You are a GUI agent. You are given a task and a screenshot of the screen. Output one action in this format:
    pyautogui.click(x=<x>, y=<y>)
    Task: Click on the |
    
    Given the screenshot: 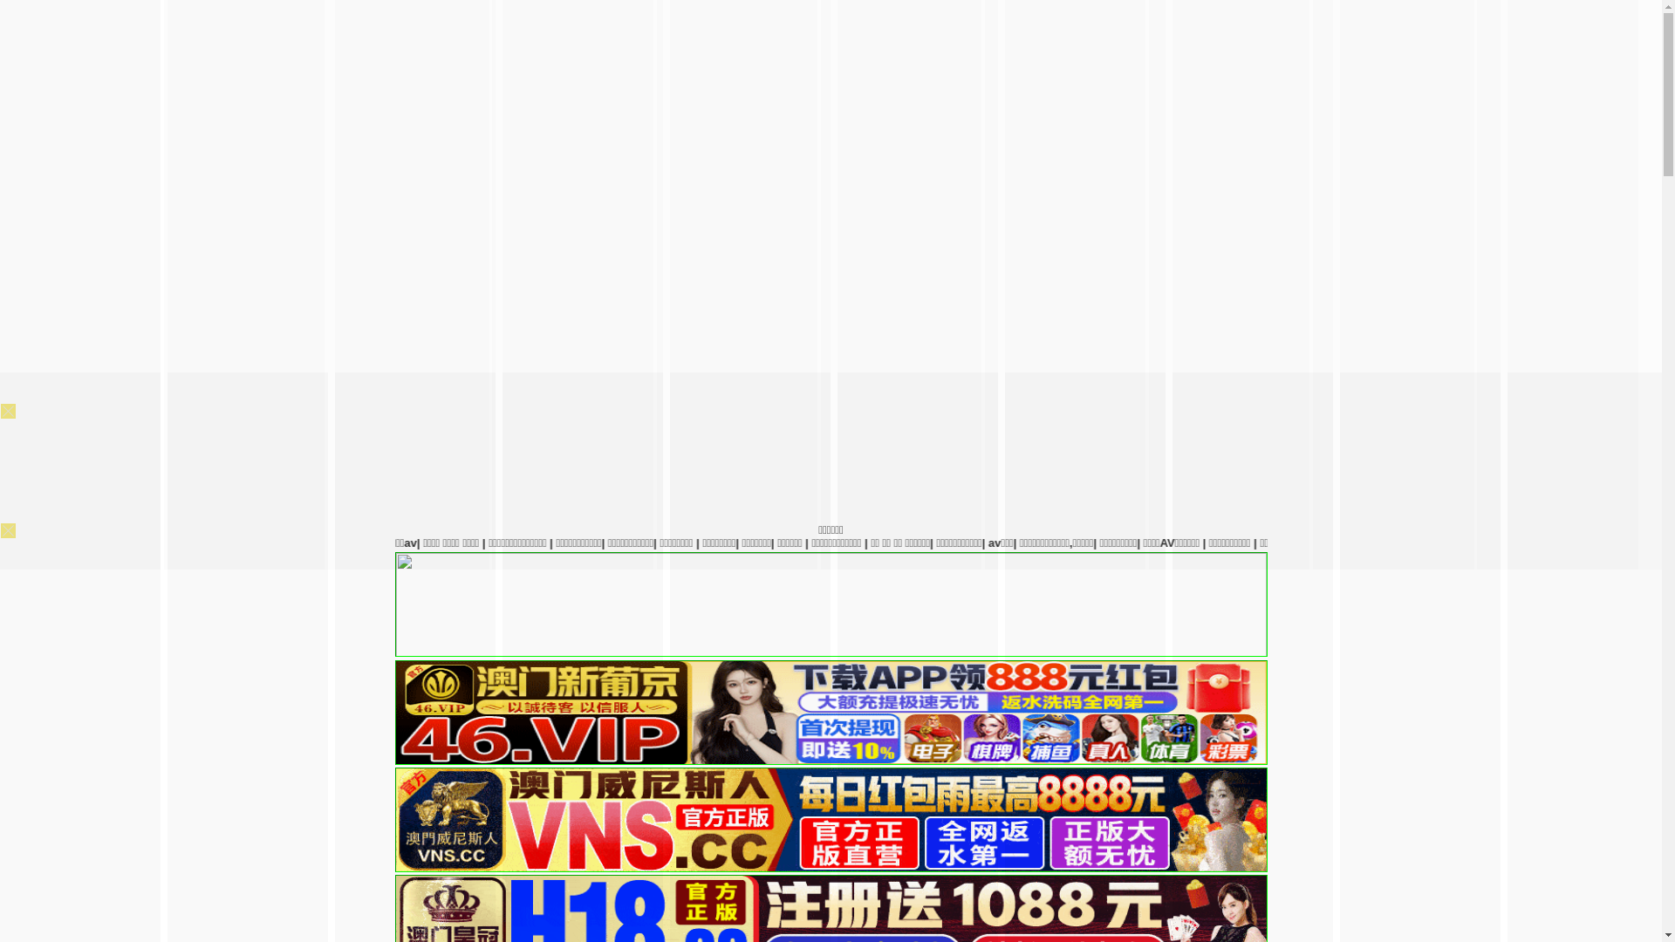 What is the action you would take?
    pyautogui.click(x=974, y=543)
    